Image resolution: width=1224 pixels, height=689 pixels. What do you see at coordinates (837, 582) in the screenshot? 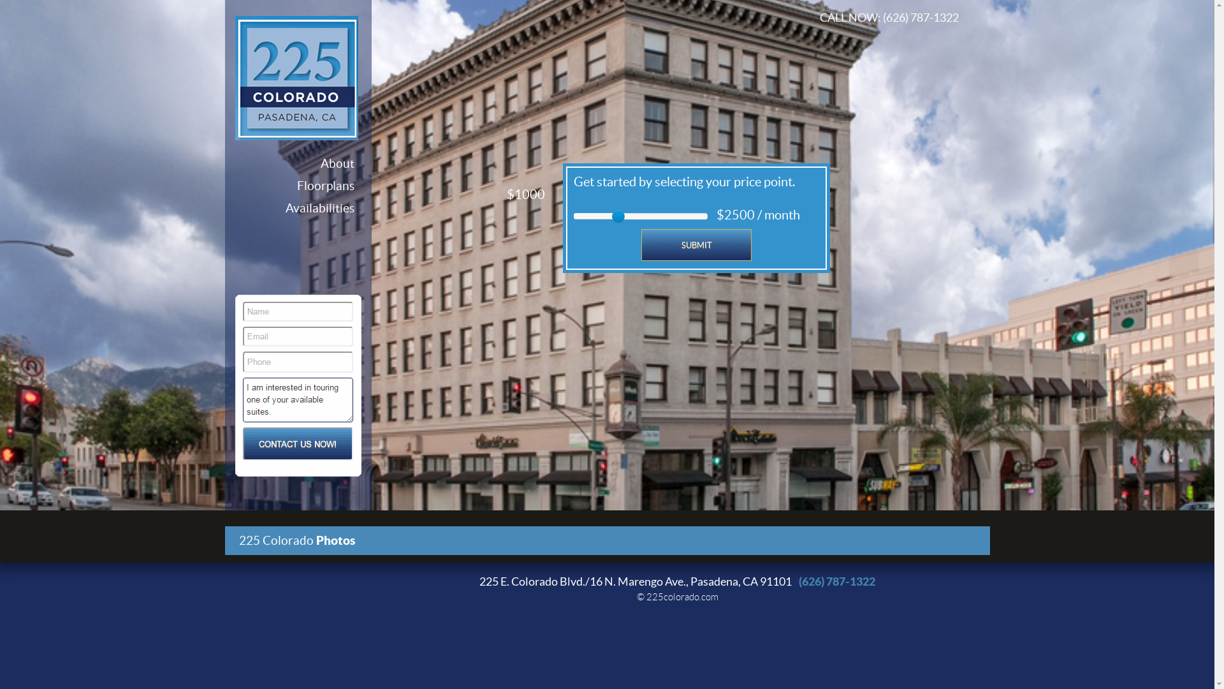
I see `(626) 787-1322` at bounding box center [837, 582].